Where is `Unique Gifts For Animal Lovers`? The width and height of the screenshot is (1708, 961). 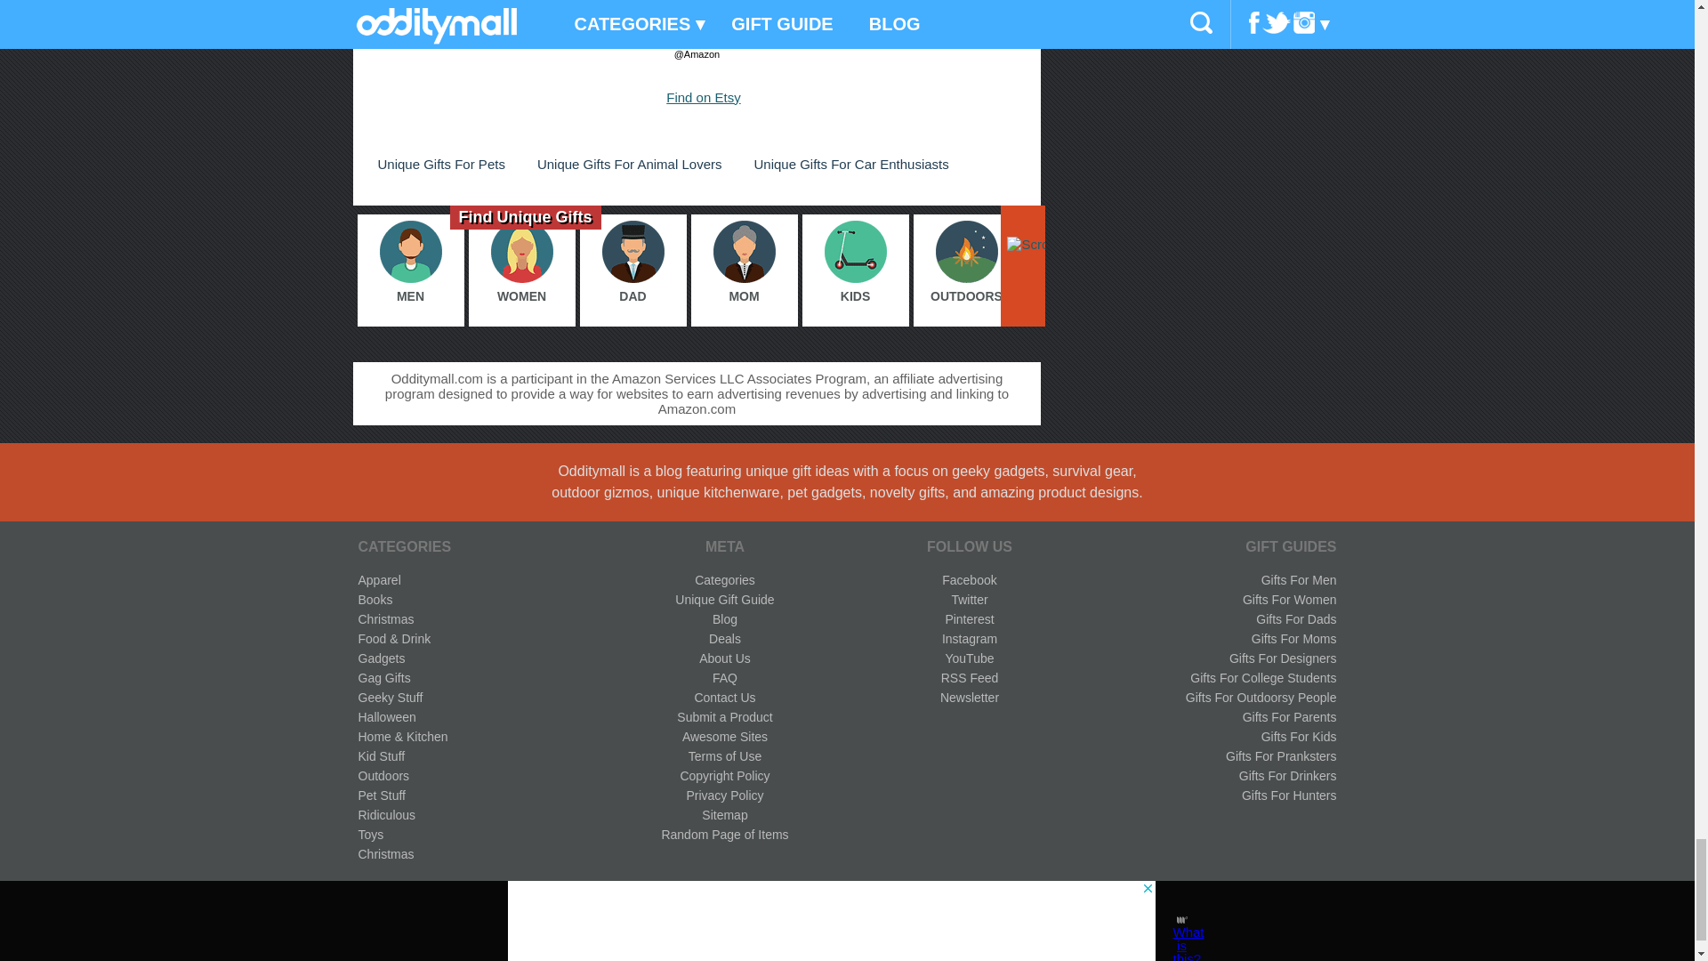
Unique Gifts For Animal Lovers is located at coordinates (629, 164).